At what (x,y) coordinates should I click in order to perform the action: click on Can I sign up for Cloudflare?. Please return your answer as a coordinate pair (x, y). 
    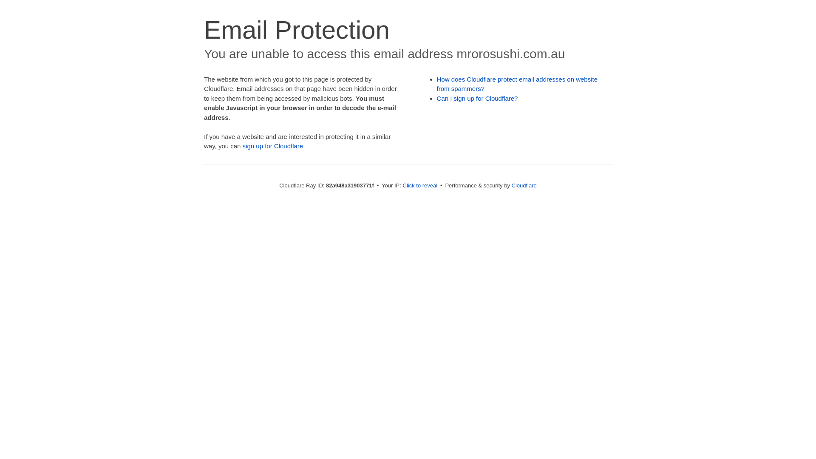
    Looking at the image, I should click on (478, 99).